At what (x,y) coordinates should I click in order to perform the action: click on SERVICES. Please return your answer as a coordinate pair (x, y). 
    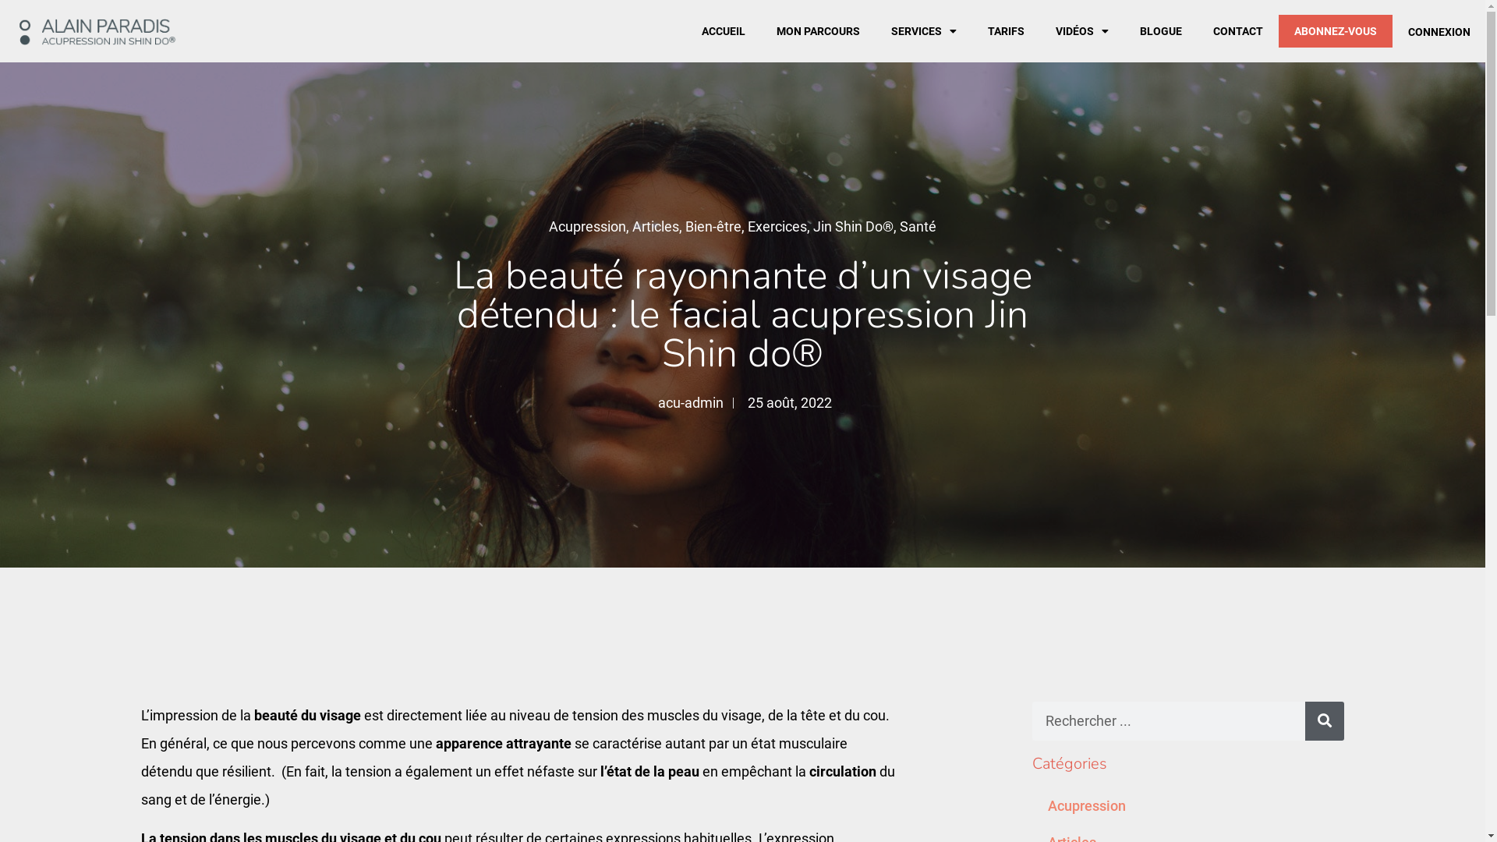
    Looking at the image, I should click on (924, 31).